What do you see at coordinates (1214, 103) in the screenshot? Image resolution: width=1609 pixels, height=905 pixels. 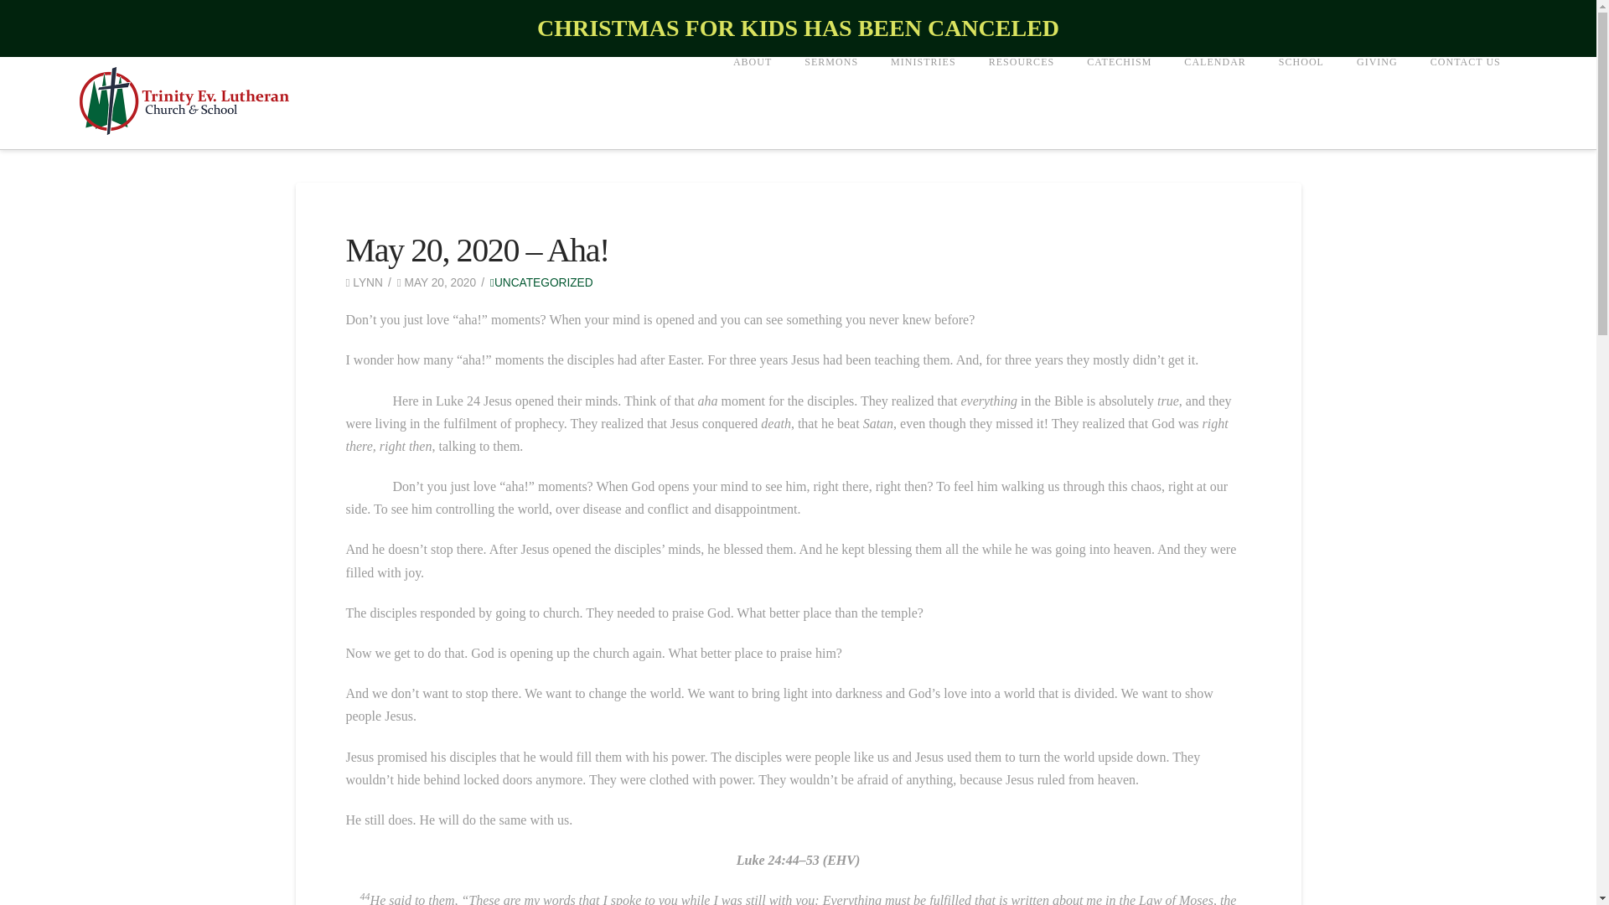 I see `CALENDAR` at bounding box center [1214, 103].